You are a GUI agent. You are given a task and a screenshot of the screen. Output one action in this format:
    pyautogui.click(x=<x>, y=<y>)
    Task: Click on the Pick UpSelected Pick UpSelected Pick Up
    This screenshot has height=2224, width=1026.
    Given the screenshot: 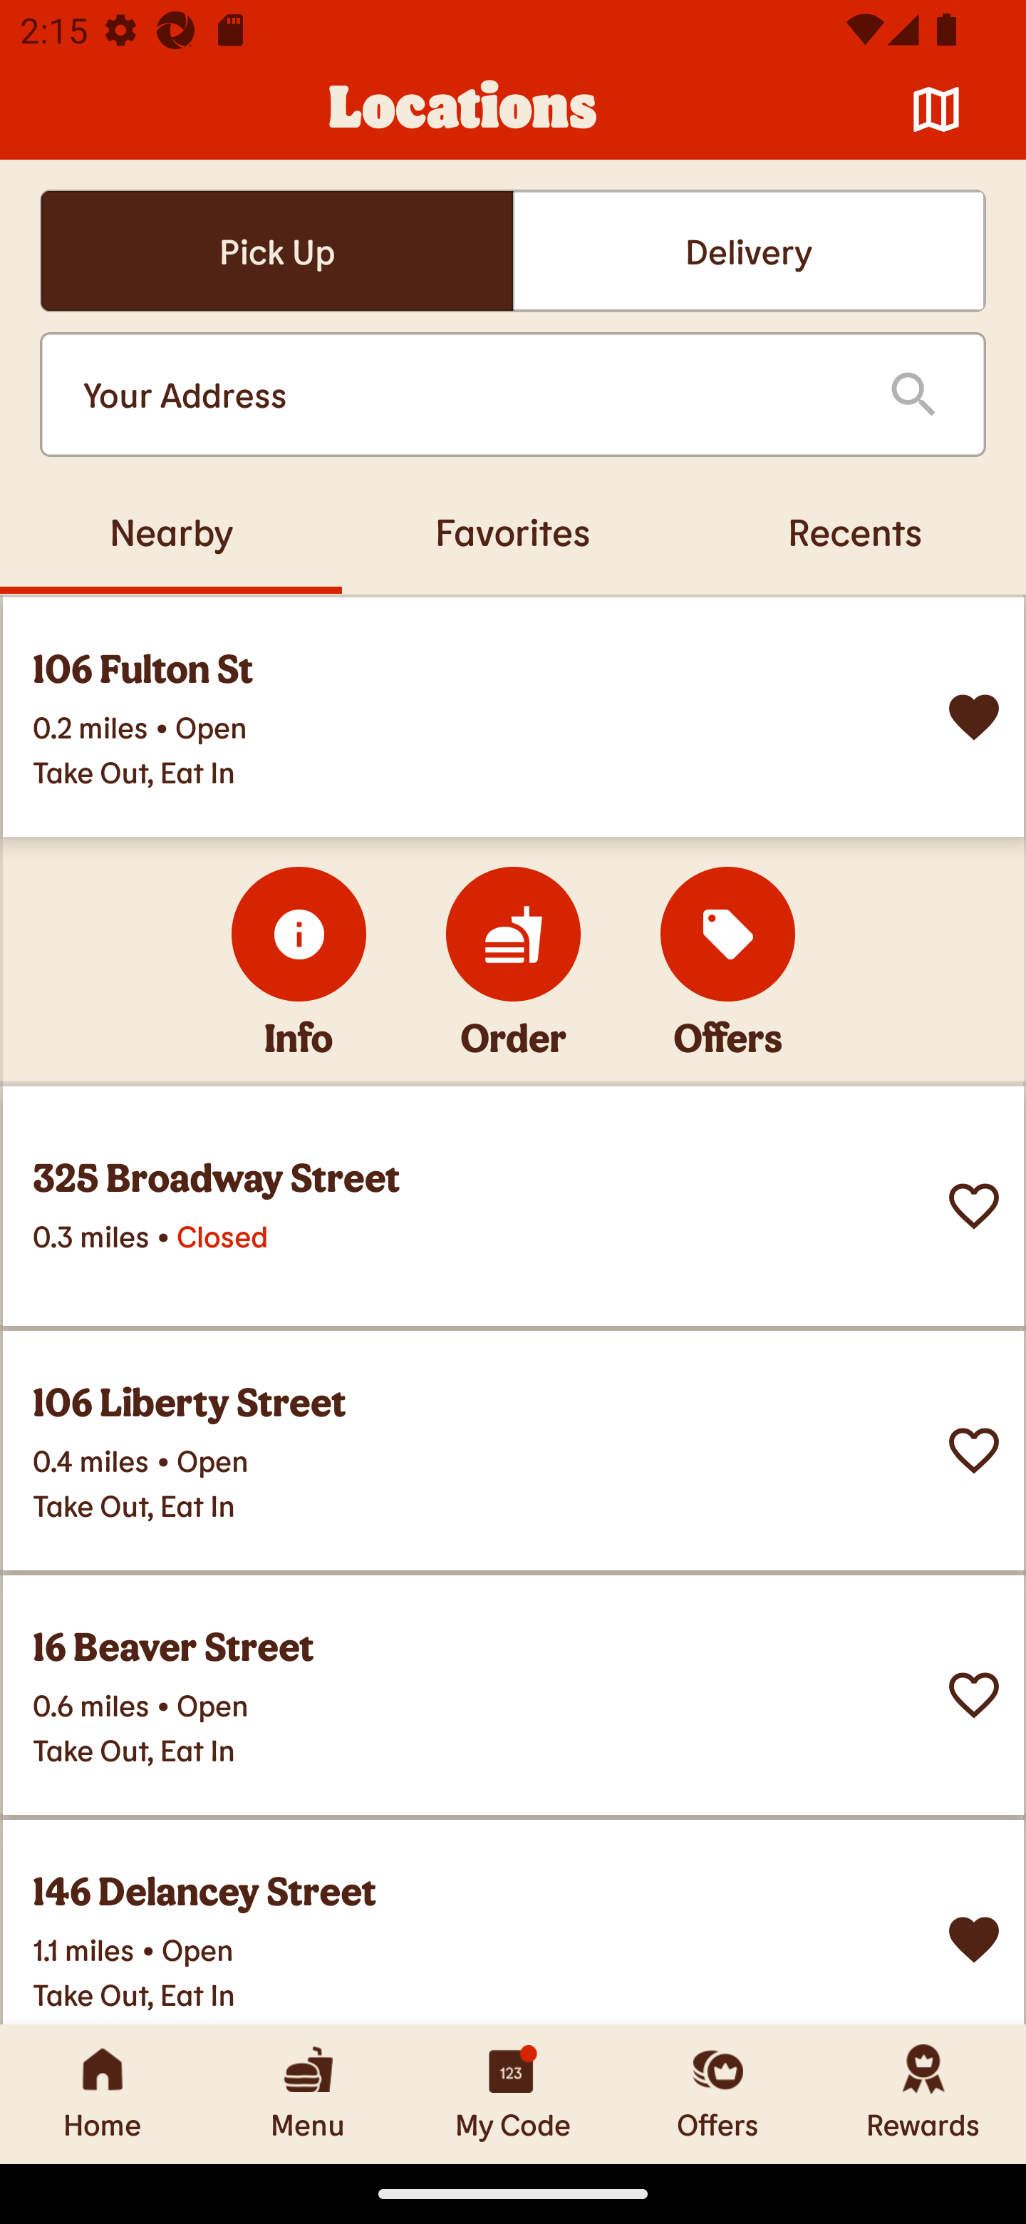 What is the action you would take?
    pyautogui.click(x=276, y=251)
    